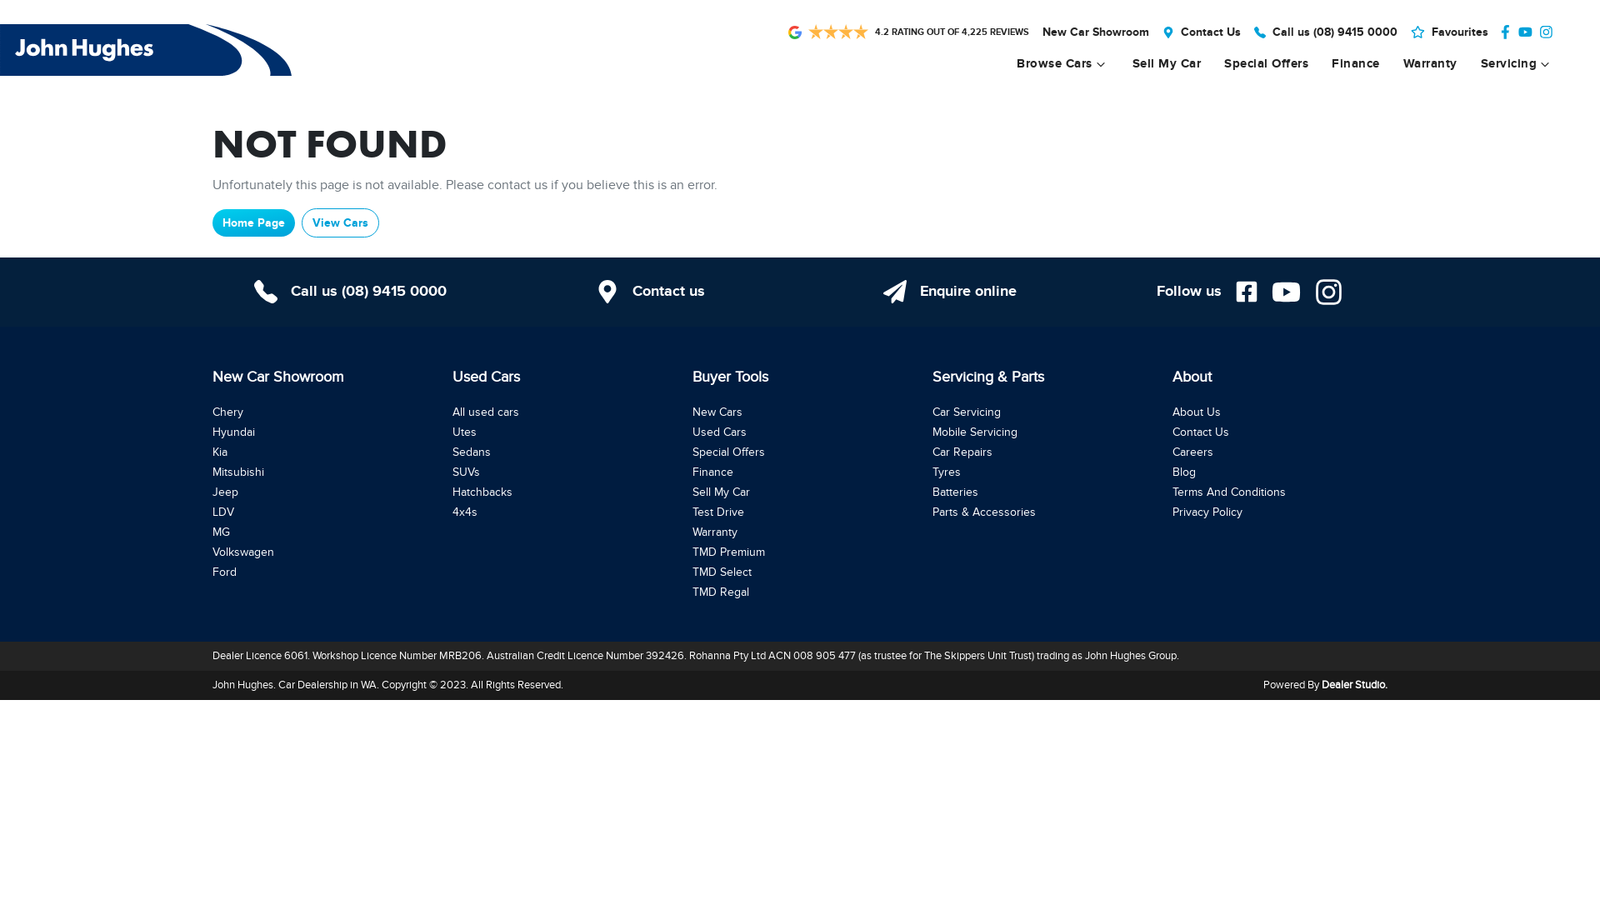 This screenshot has width=1600, height=900. What do you see at coordinates (975, 432) in the screenshot?
I see `Mobile Servicing` at bounding box center [975, 432].